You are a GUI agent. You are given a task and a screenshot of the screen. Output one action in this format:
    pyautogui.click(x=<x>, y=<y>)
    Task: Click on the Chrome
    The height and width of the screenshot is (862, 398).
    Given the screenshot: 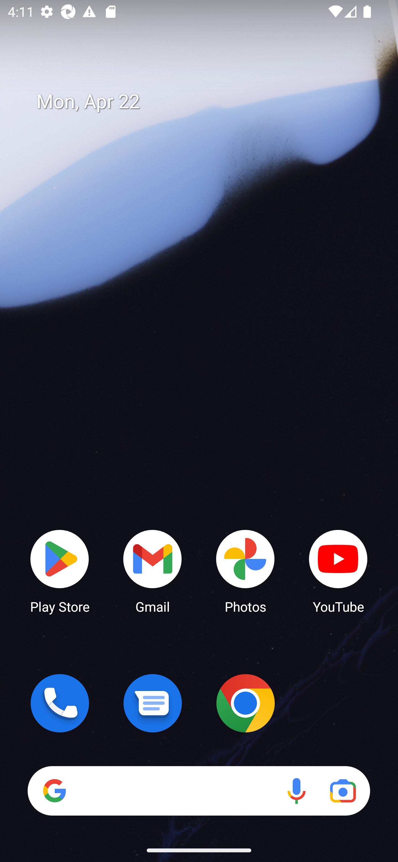 What is the action you would take?
    pyautogui.click(x=245, y=703)
    